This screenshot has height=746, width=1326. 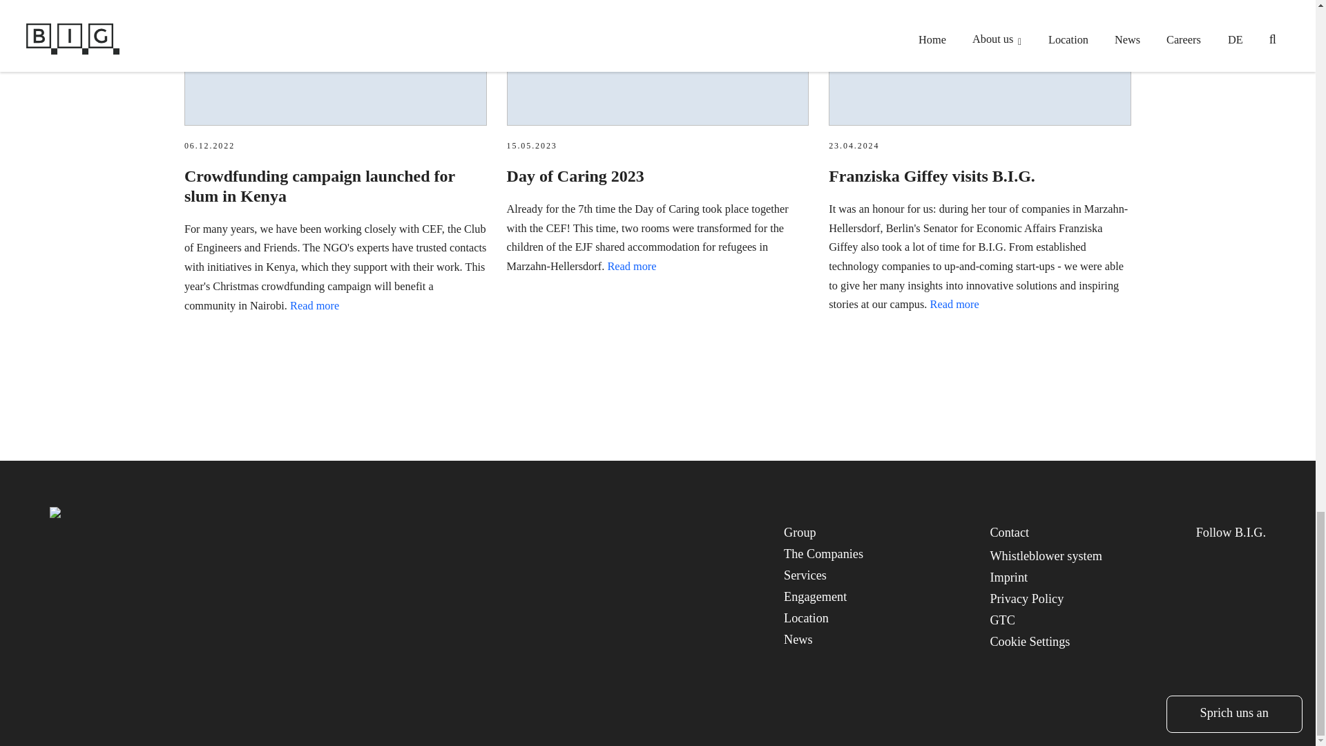 What do you see at coordinates (800, 532) in the screenshot?
I see `Group` at bounding box center [800, 532].